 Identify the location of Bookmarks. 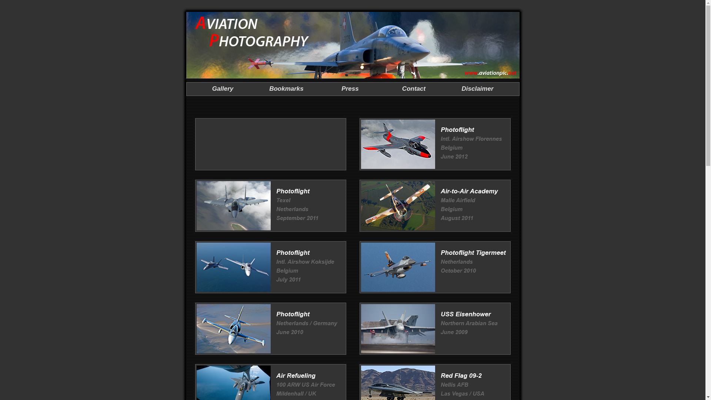
(287, 89).